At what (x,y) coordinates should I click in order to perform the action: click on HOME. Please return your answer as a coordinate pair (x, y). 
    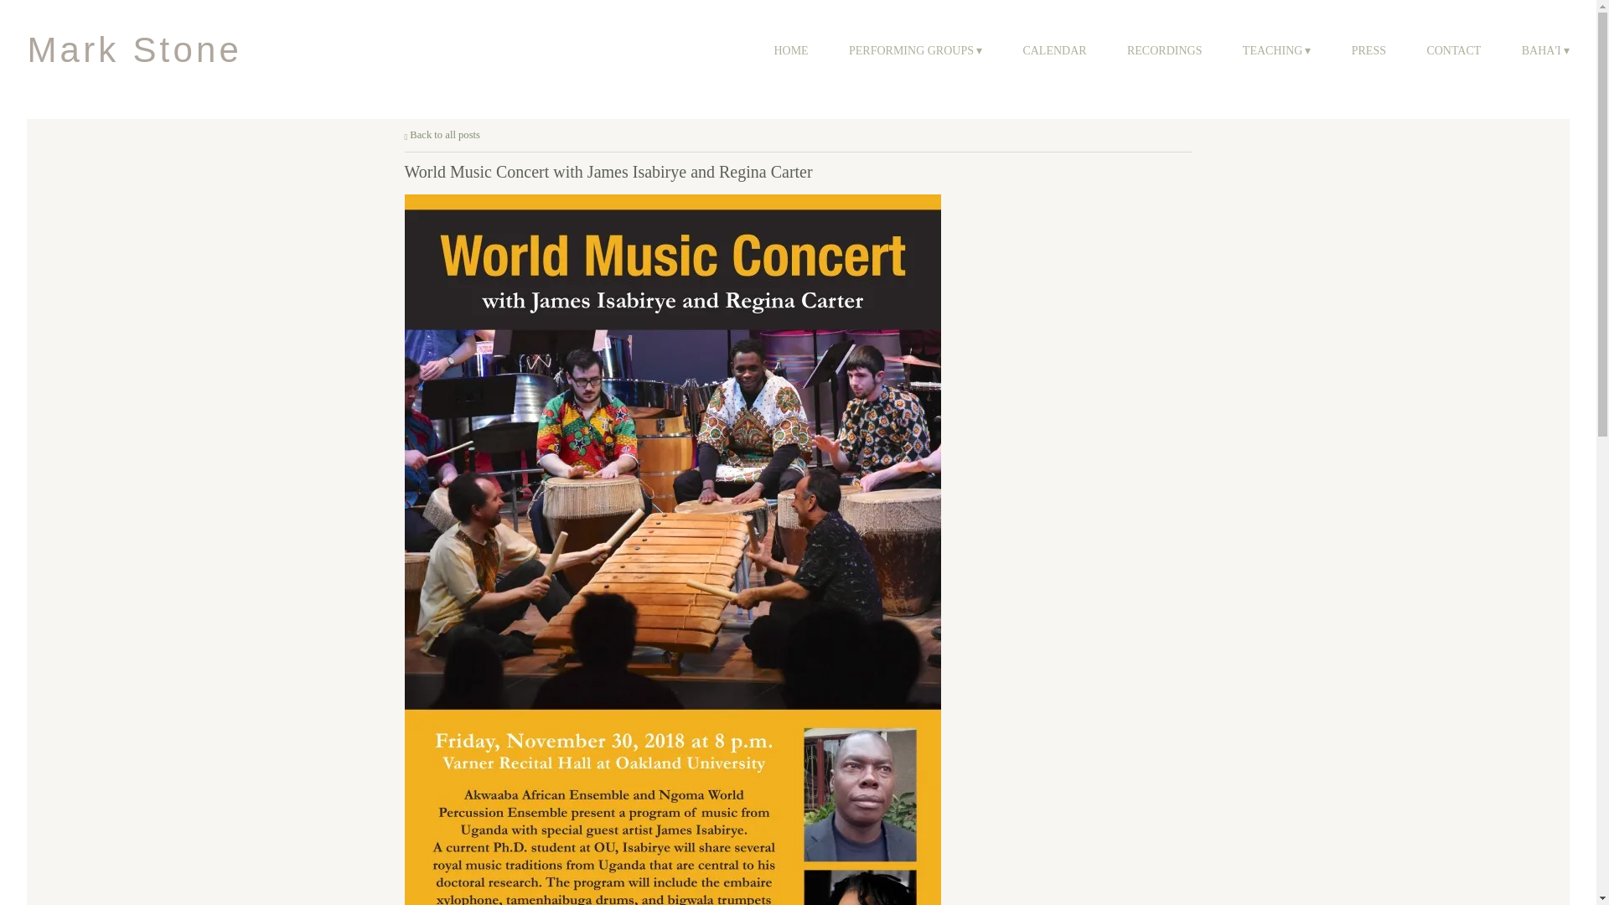
    Looking at the image, I should click on (790, 50).